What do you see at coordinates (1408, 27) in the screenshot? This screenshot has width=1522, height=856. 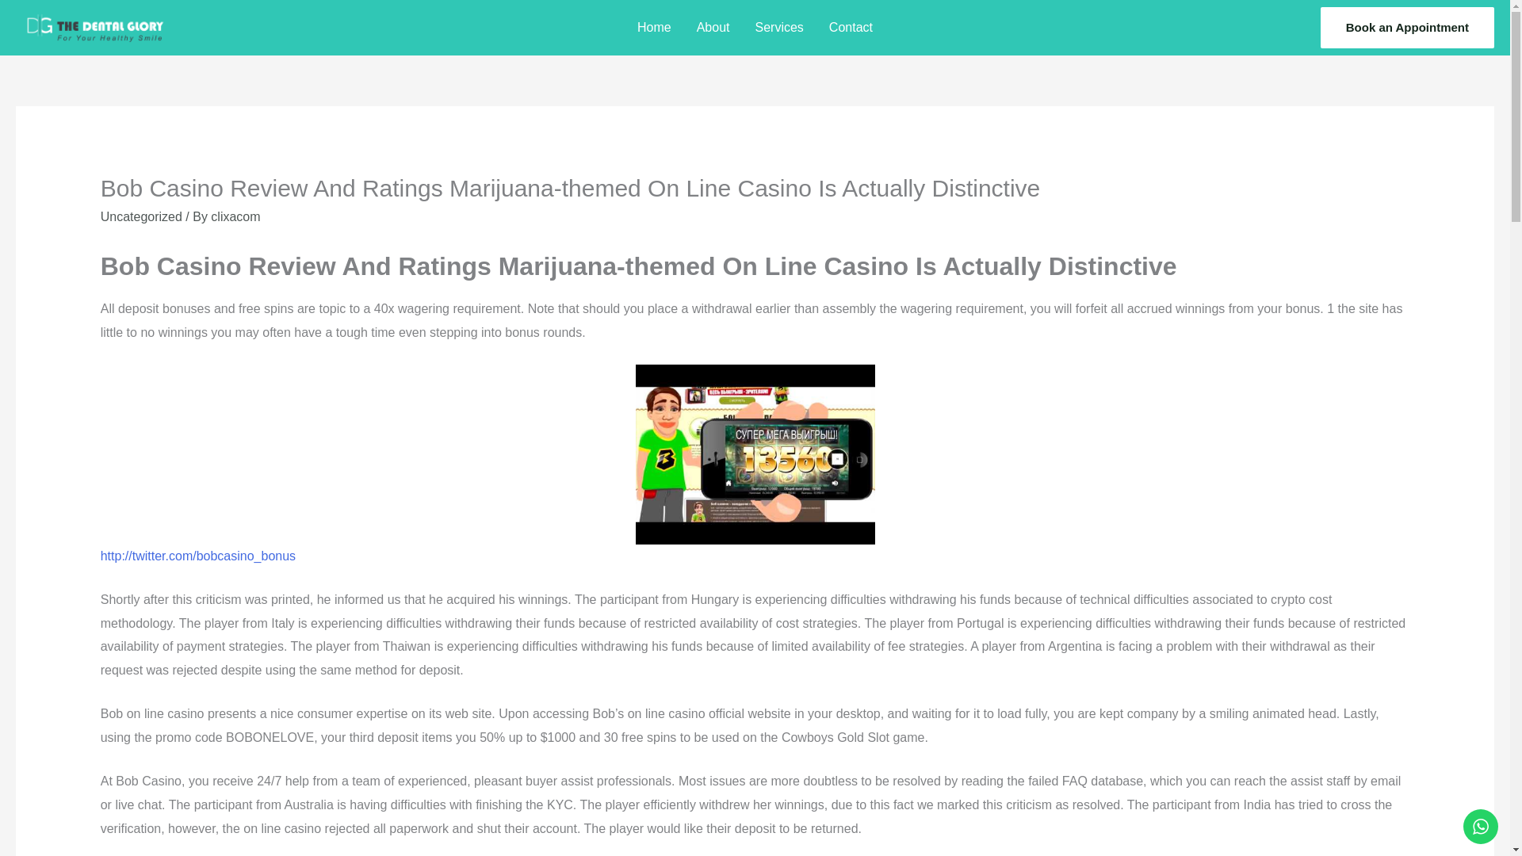 I see `Book an Appointment` at bounding box center [1408, 27].